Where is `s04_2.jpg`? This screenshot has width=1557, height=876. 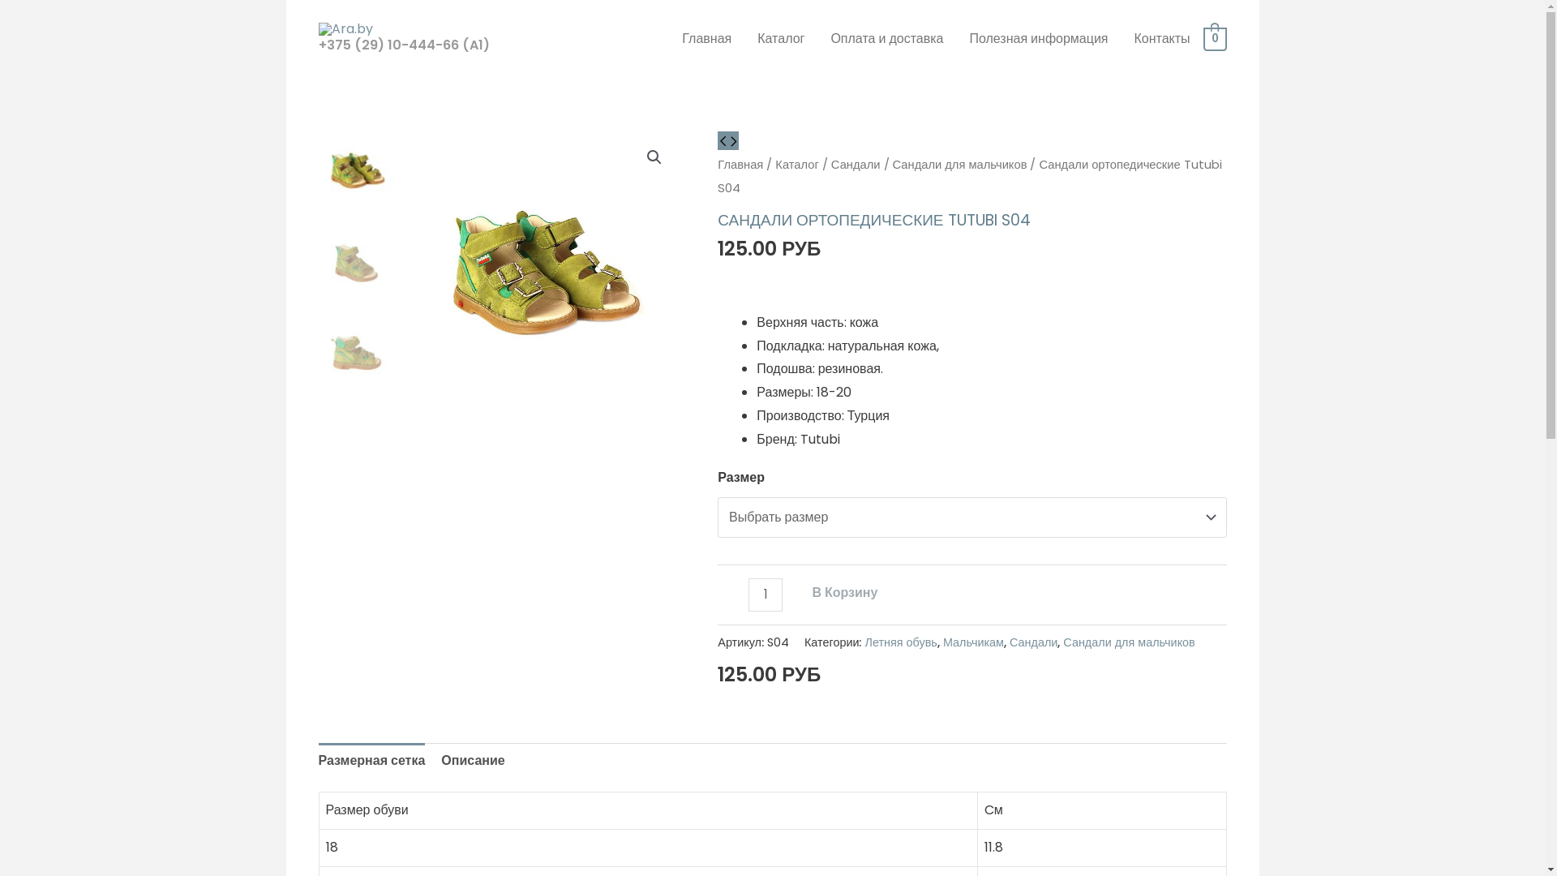 s04_2.jpg is located at coordinates (545, 266).